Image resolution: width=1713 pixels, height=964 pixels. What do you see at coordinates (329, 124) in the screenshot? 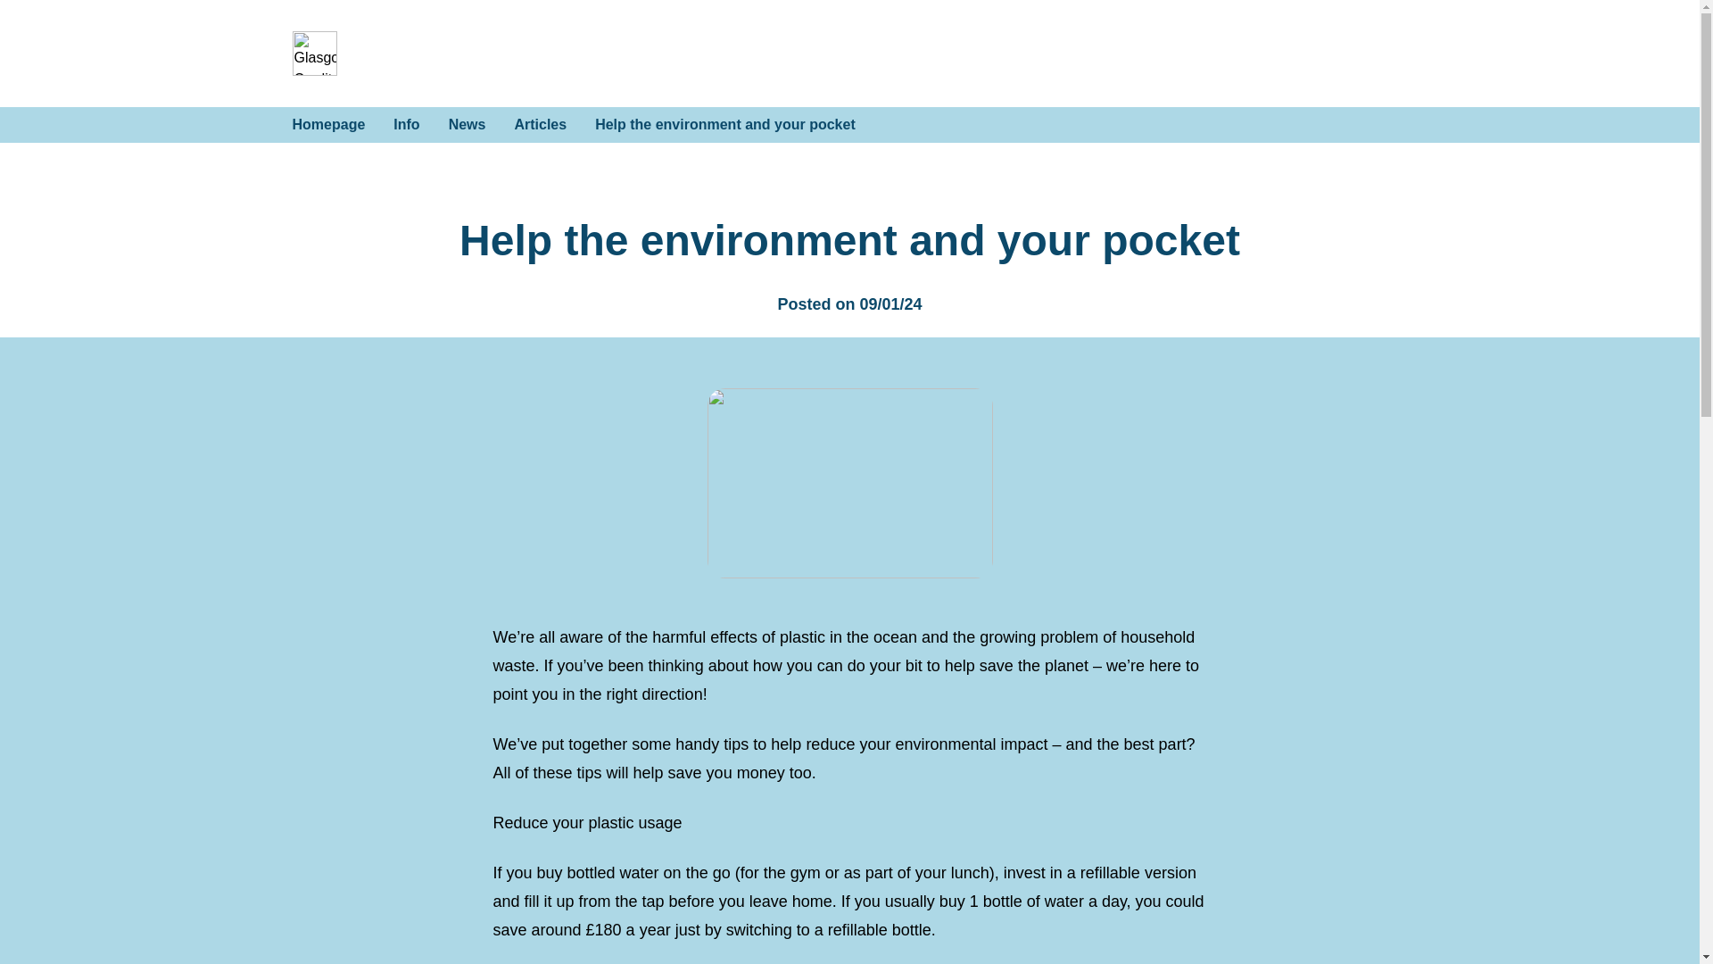
I see `Homepage` at bounding box center [329, 124].